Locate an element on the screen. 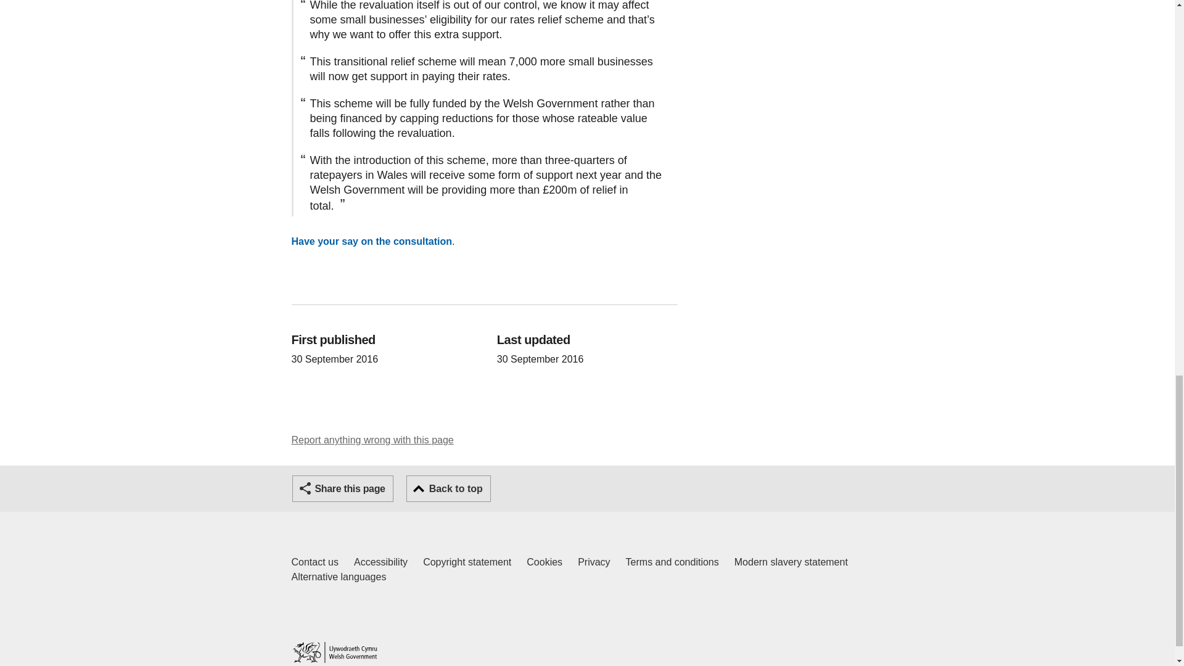 The height and width of the screenshot is (666, 1184). Back to top is located at coordinates (448, 488).